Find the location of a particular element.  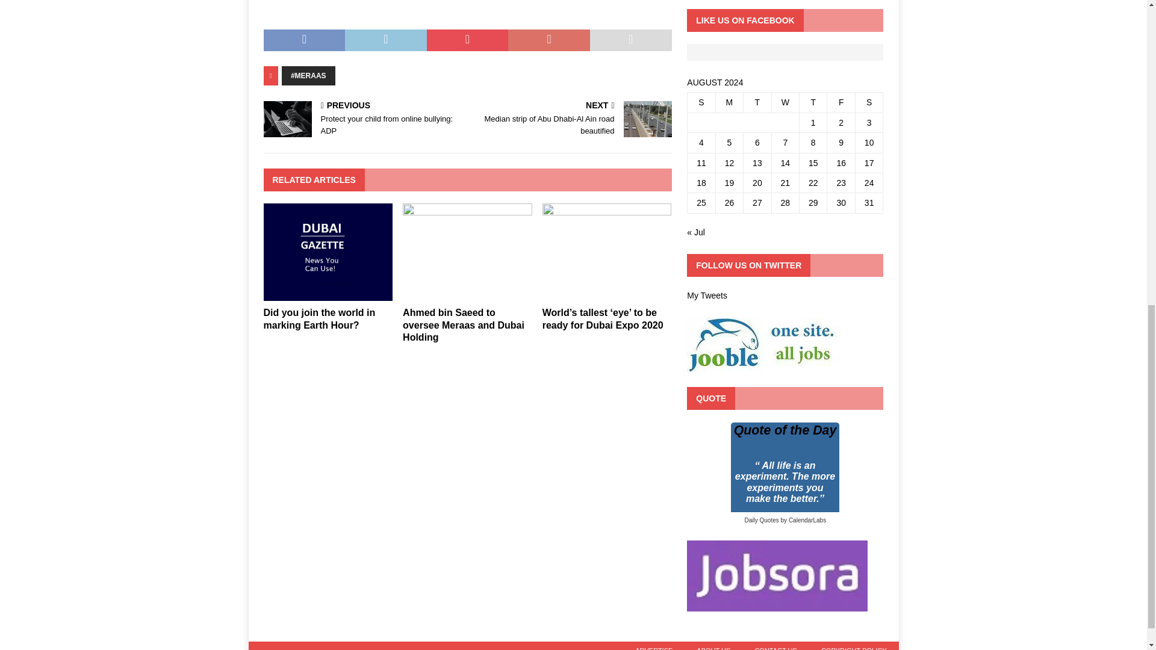

Ahmed bin Saeed to oversee Meraas and Dubai Holding is located at coordinates (464, 325).